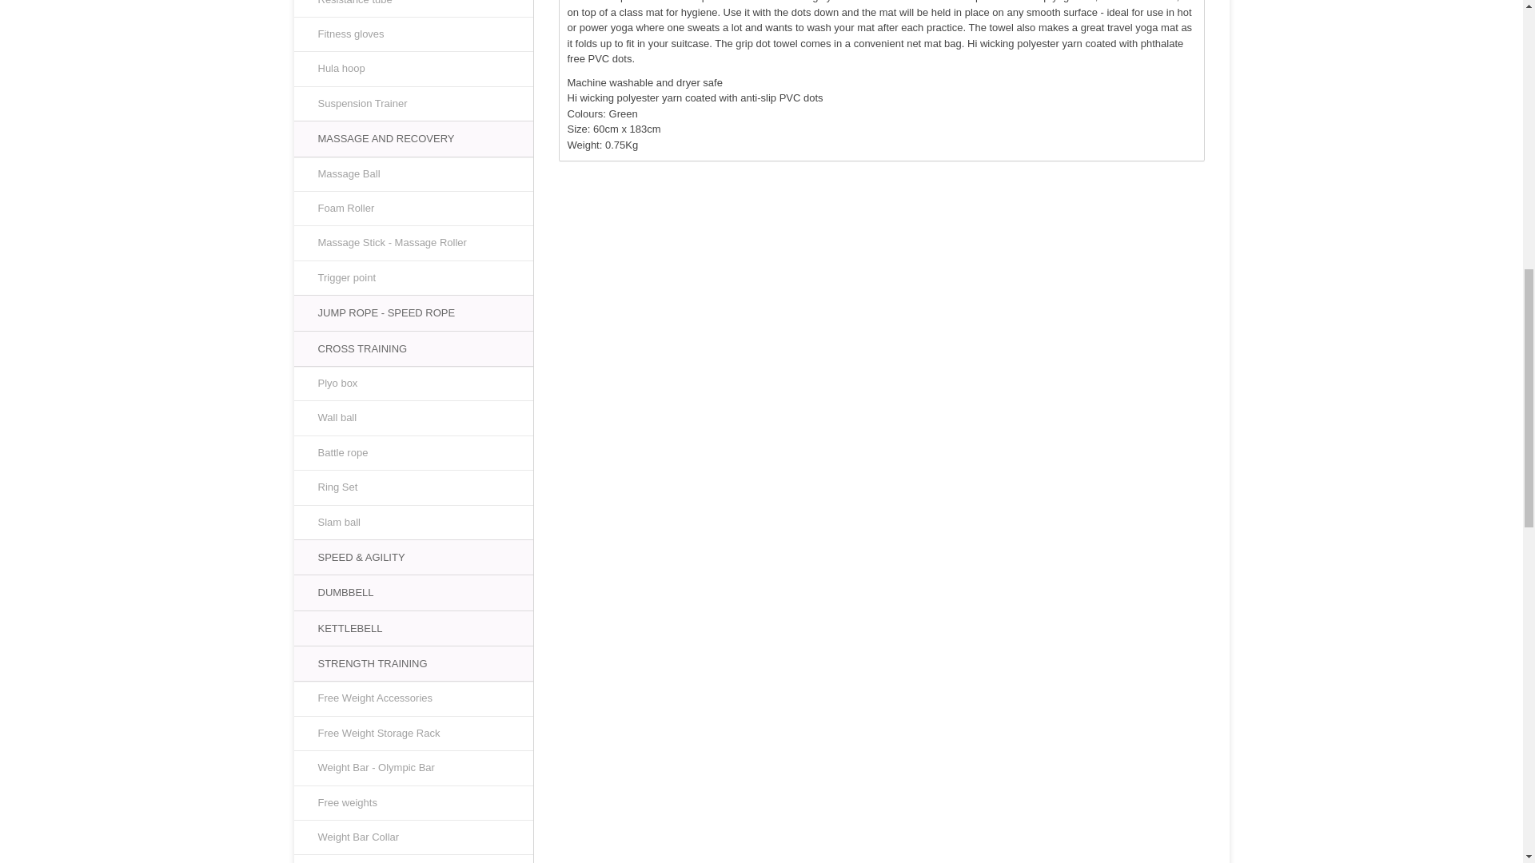  Describe the element at coordinates (413, 384) in the screenshot. I see `Plyo box` at that location.